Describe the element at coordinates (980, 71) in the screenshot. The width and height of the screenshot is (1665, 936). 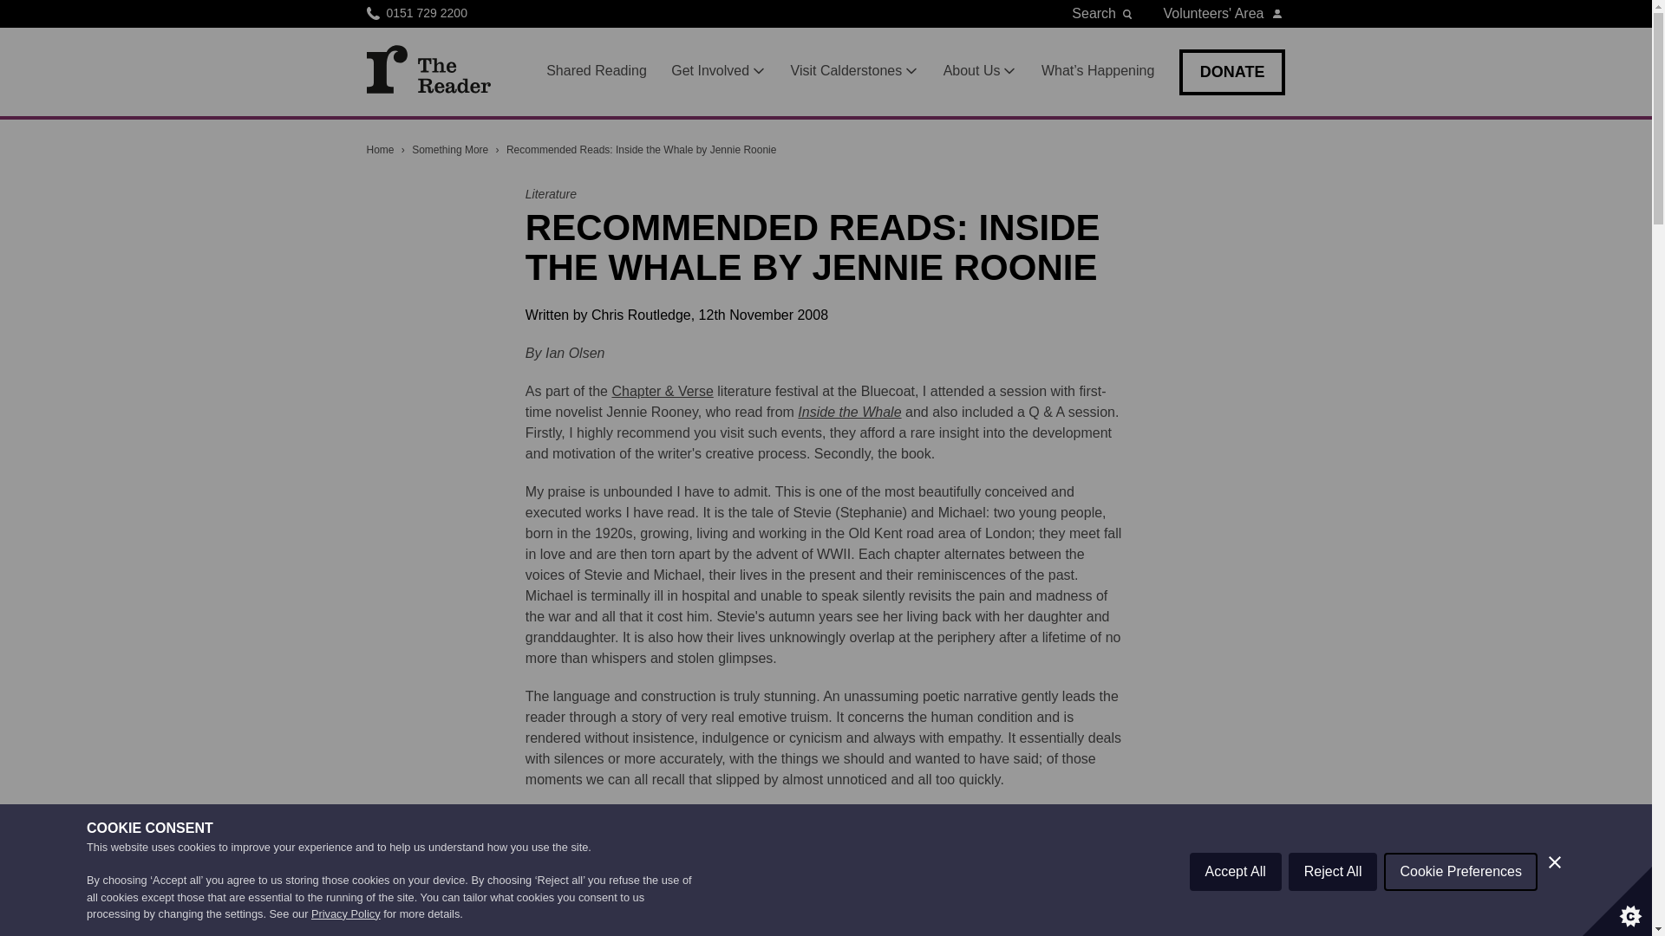
I see `About Us` at that location.